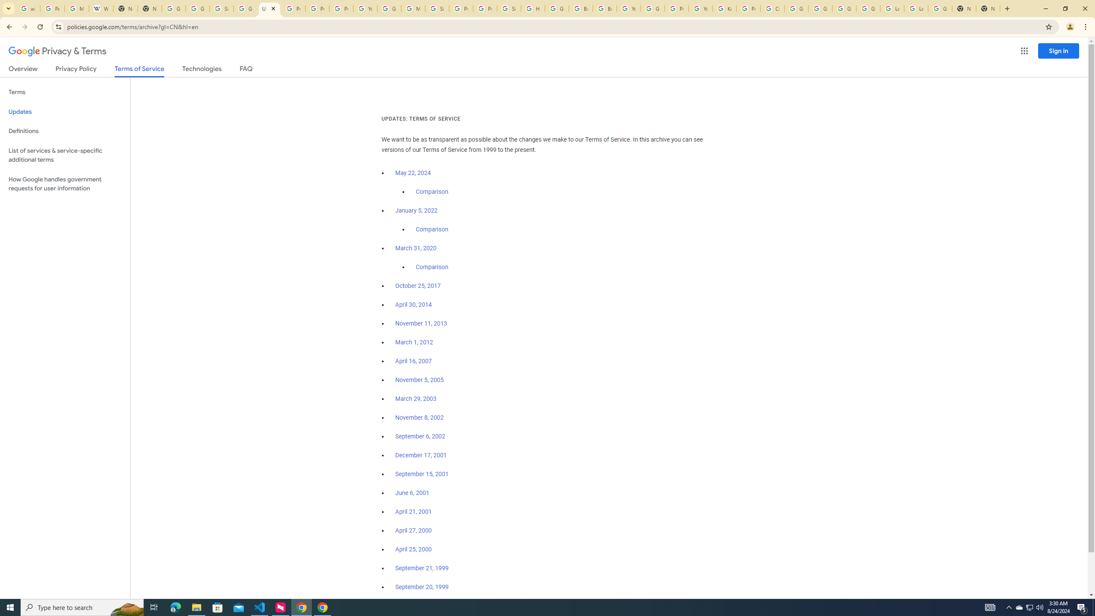  I want to click on Manage your Location History - Google Search Help, so click(76, 9).